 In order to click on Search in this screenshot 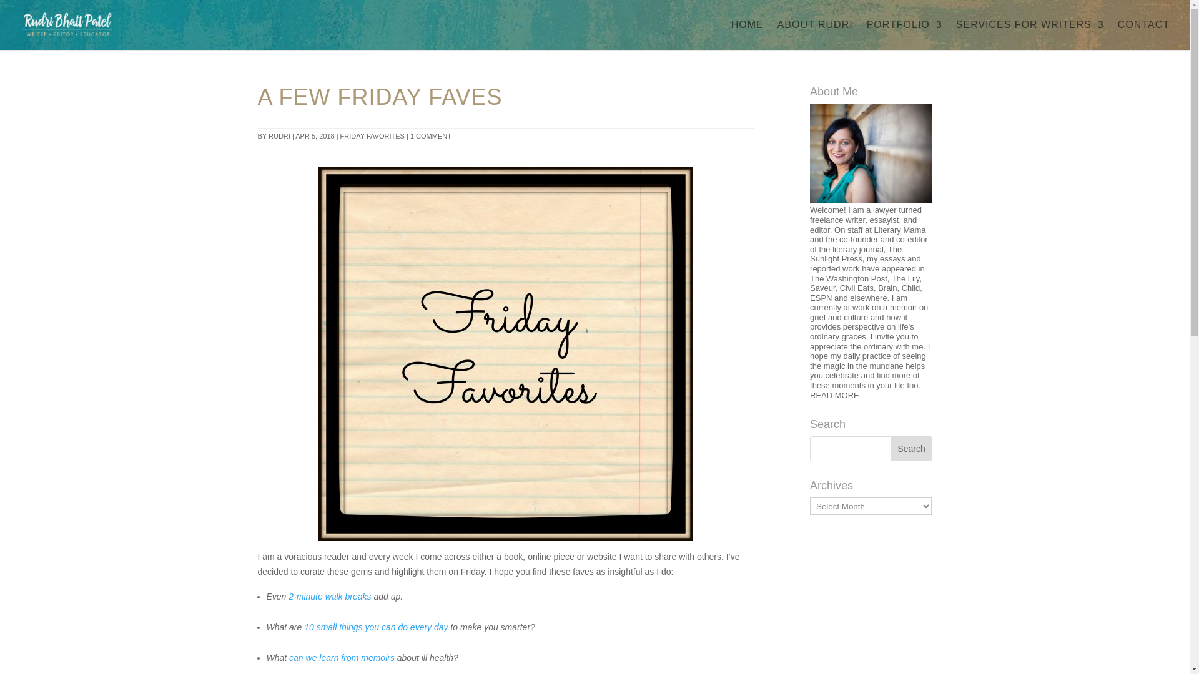, I will do `click(912, 448)`.